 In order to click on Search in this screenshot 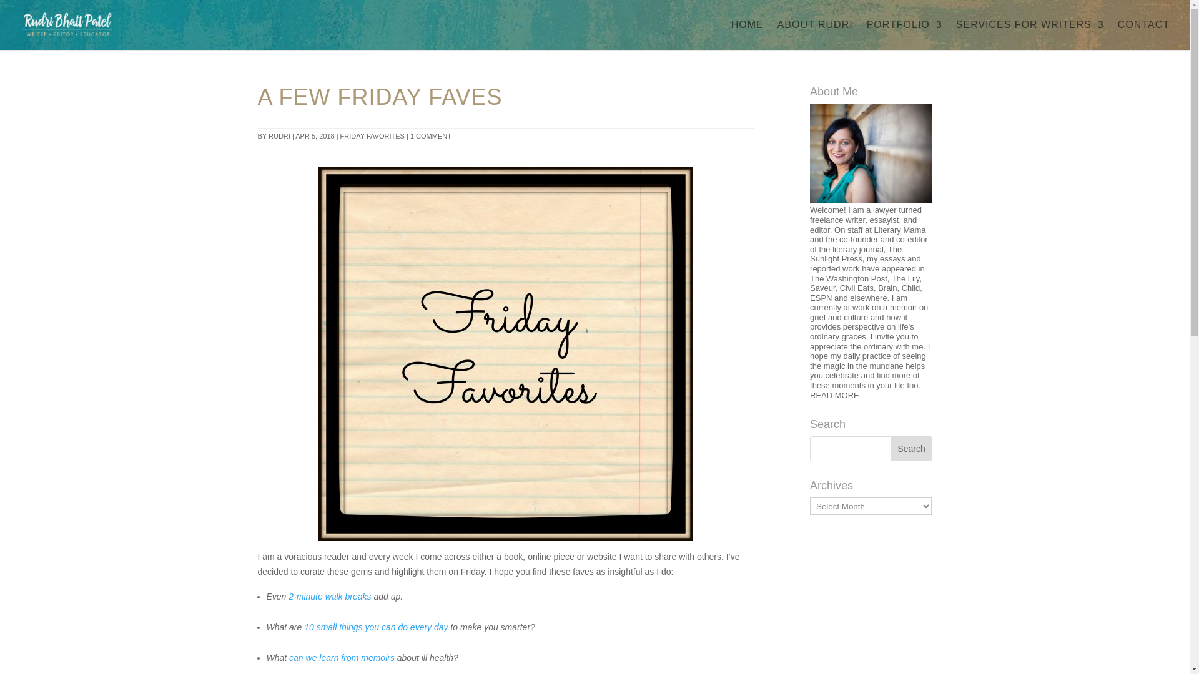, I will do `click(912, 448)`.